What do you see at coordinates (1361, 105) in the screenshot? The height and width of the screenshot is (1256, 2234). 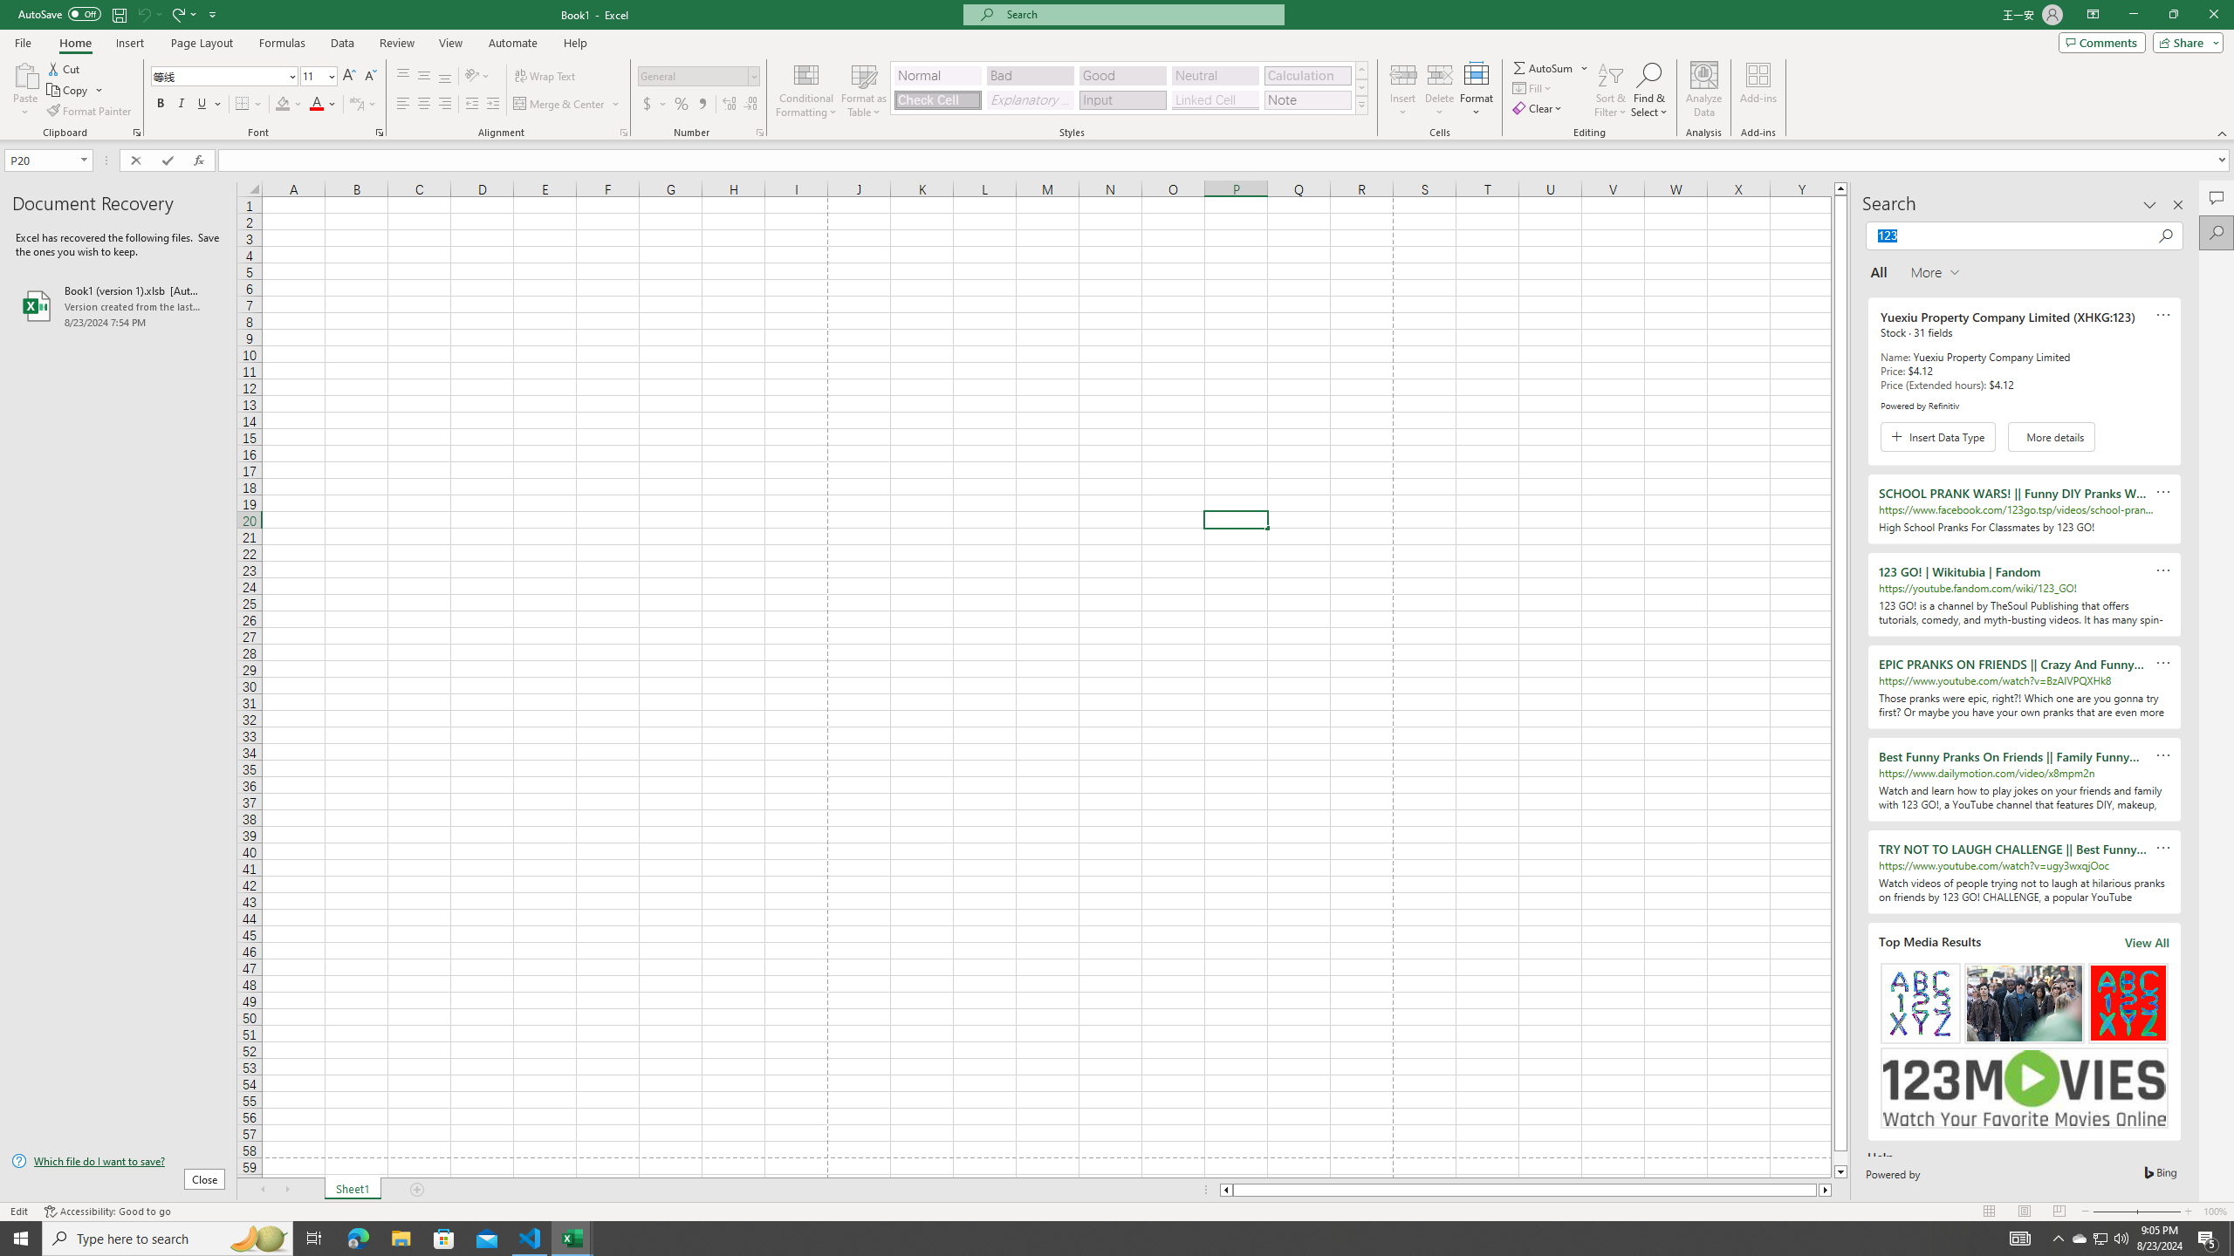 I see `Class: NetUIImage` at bounding box center [1361, 105].